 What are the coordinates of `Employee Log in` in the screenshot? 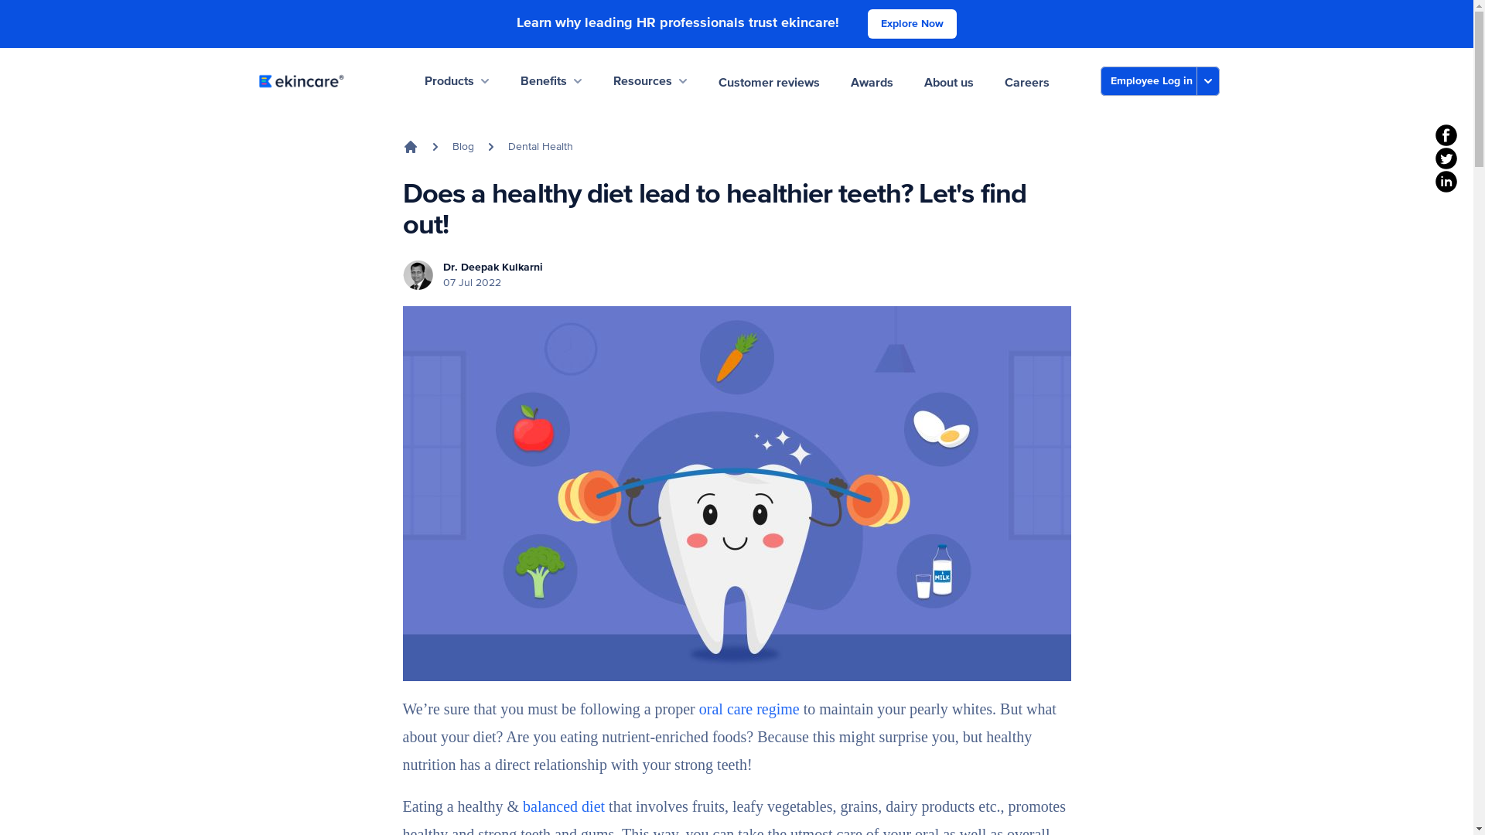 It's located at (1148, 81).